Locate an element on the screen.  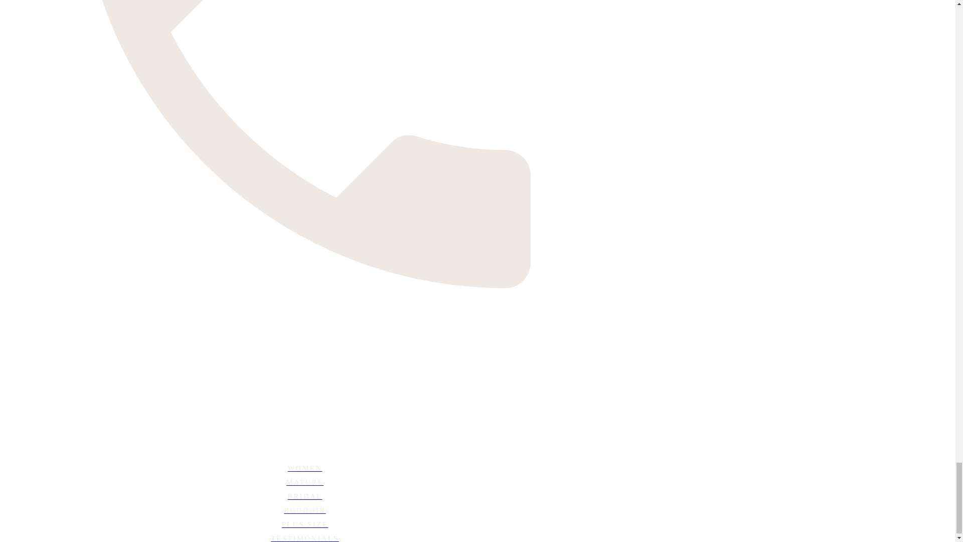
WOMEN is located at coordinates (304, 469).